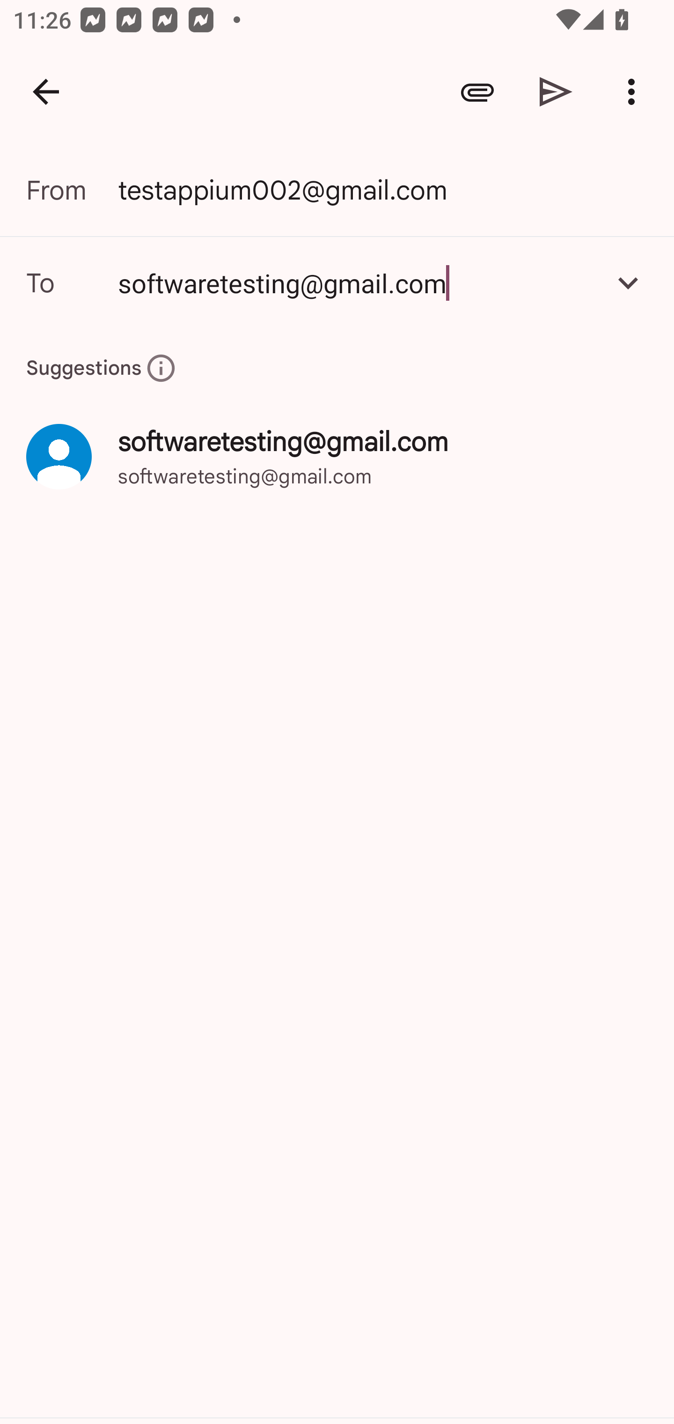 This screenshot has height=1424, width=674. Describe the element at coordinates (46, 92) in the screenshot. I see `Navigate up` at that location.